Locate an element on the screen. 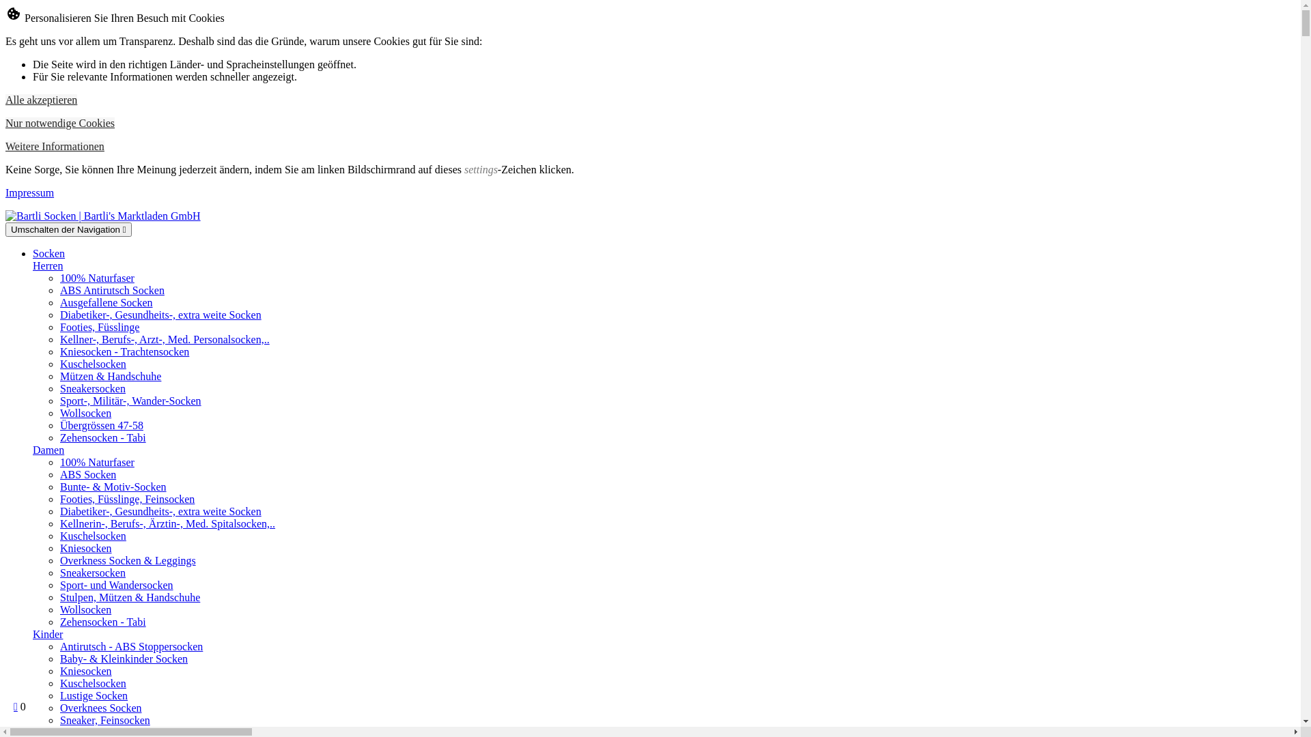 The image size is (1311, 737). Damen is located at coordinates (48, 450).